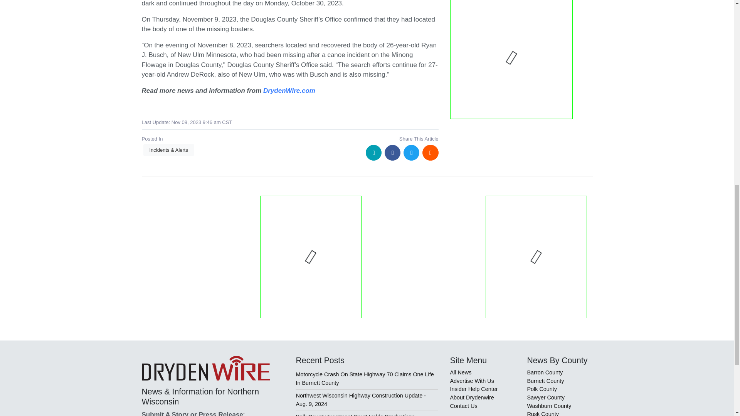  What do you see at coordinates (411, 153) in the screenshot?
I see `twitter` at bounding box center [411, 153].